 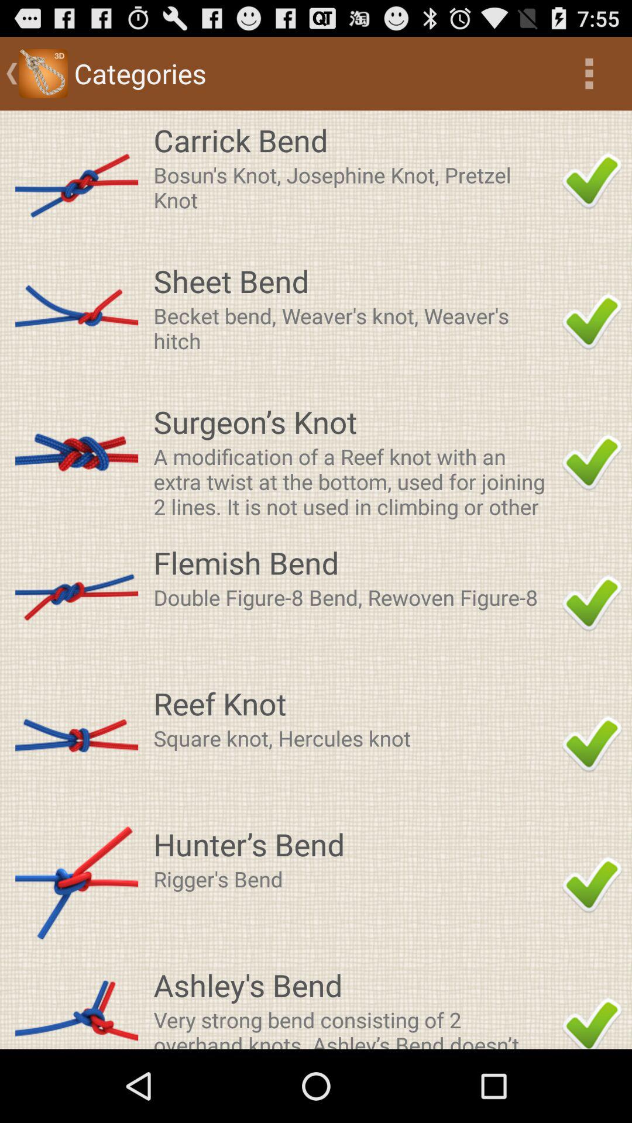 I want to click on jump until double figure 8, so click(x=354, y=597).